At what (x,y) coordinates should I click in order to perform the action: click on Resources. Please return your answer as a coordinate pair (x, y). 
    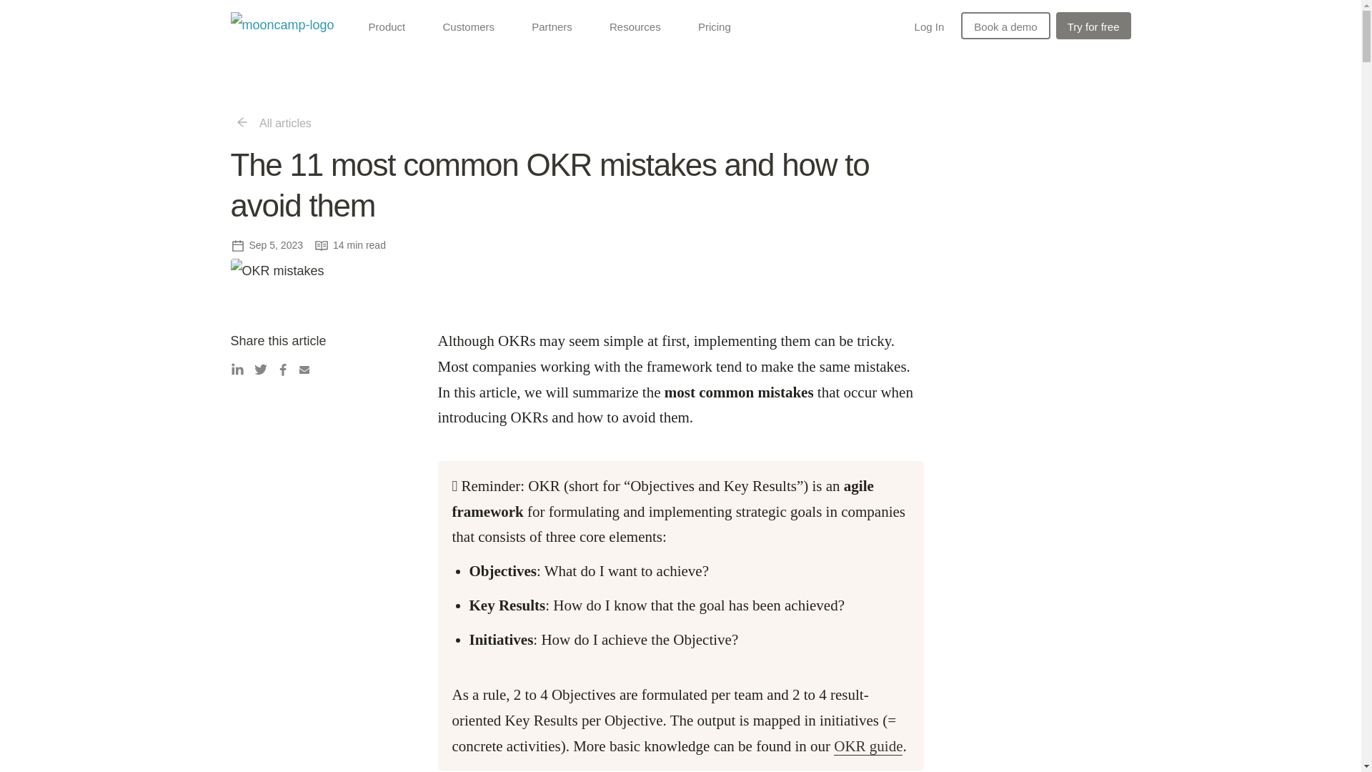
    Looking at the image, I should click on (639, 26).